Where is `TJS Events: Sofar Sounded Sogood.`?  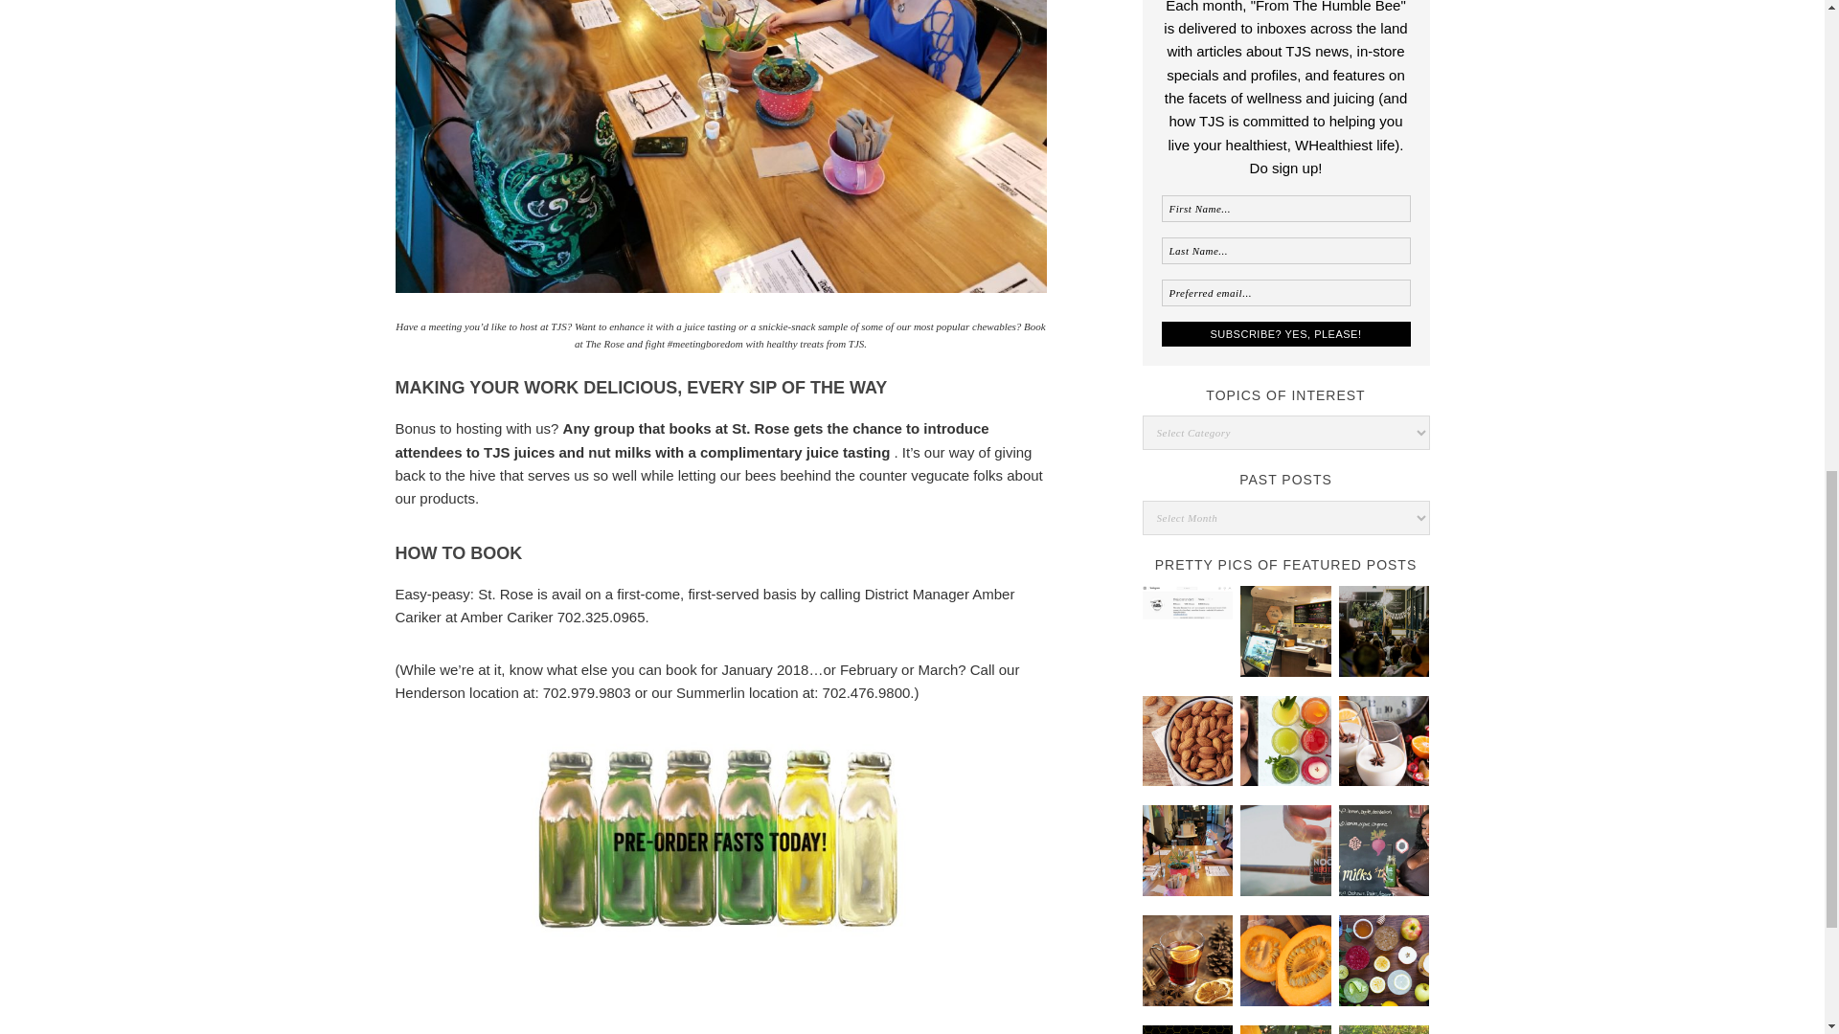 TJS Events: Sofar Sounded Sogood. is located at coordinates (1384, 632).